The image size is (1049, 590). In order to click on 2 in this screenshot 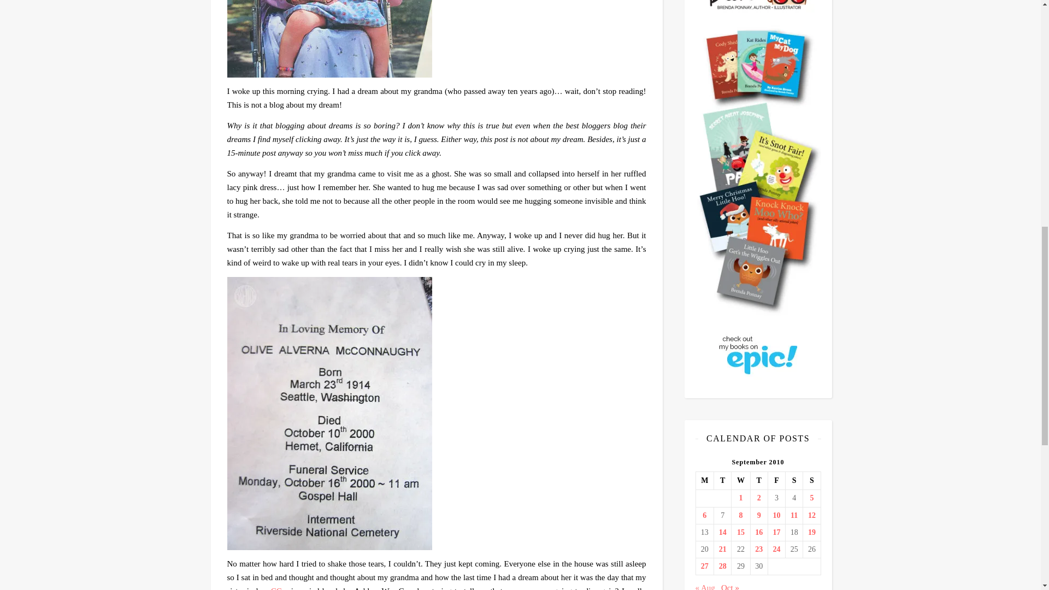, I will do `click(758, 498)`.